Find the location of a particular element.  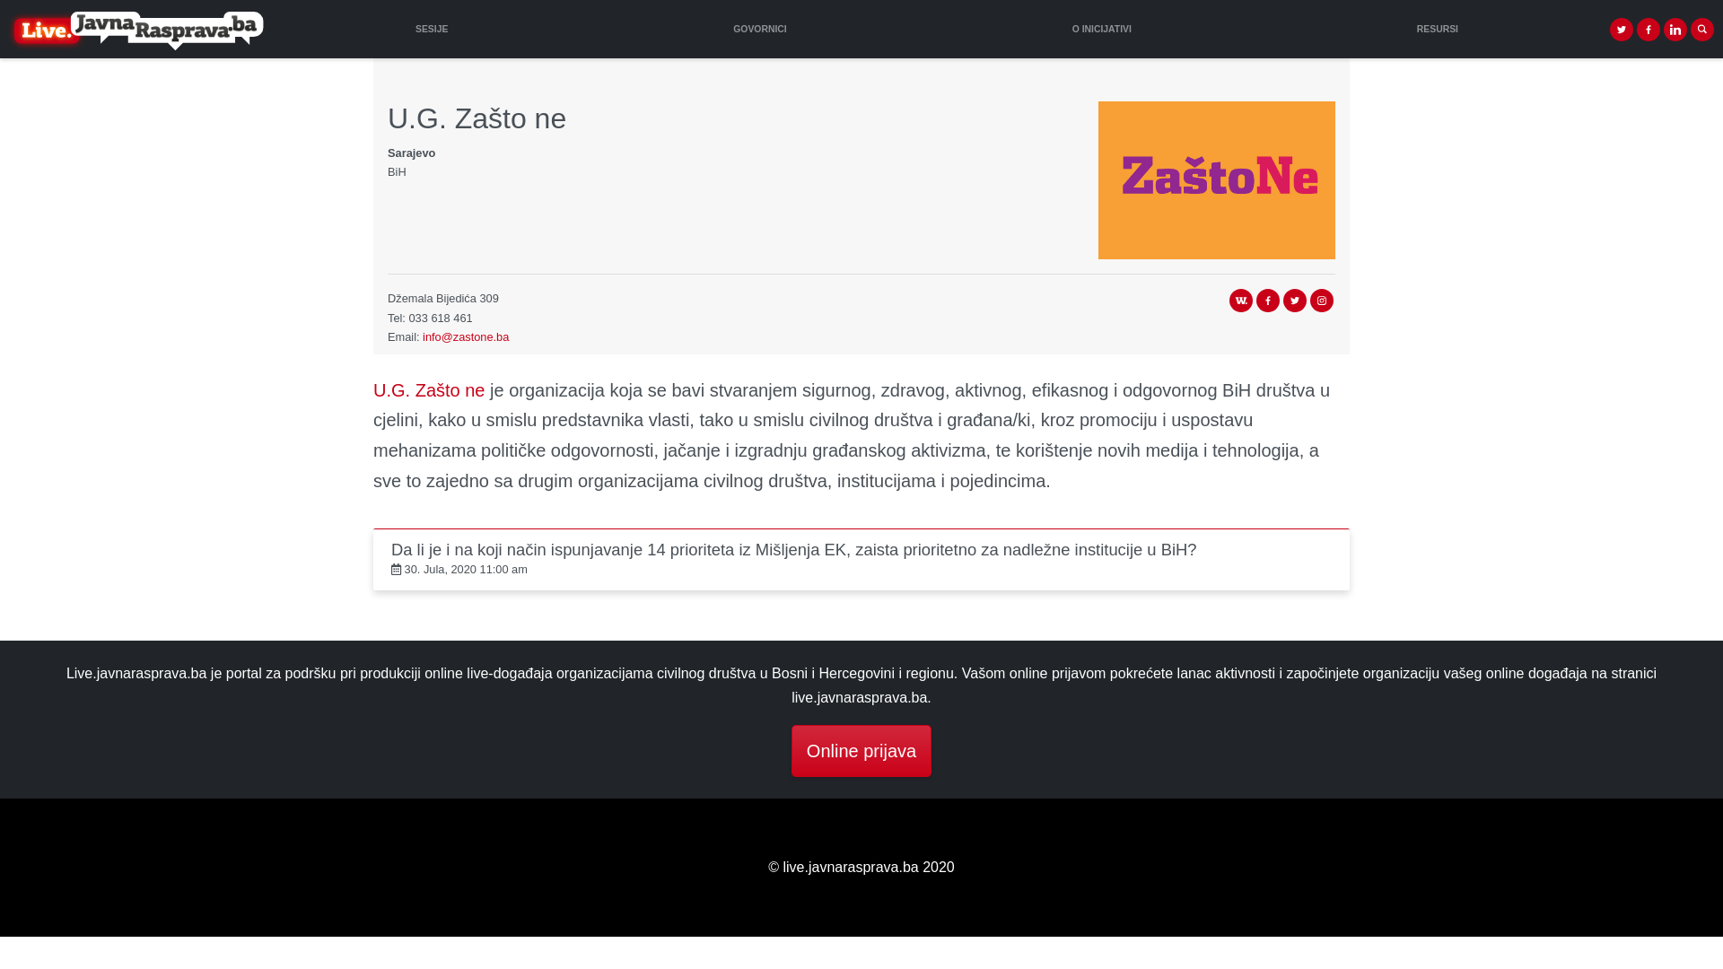

GOVORNICI is located at coordinates (761, 29).